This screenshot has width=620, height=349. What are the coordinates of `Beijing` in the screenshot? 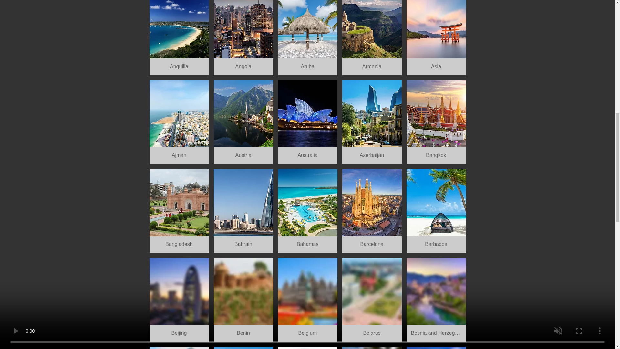 It's located at (179, 300).